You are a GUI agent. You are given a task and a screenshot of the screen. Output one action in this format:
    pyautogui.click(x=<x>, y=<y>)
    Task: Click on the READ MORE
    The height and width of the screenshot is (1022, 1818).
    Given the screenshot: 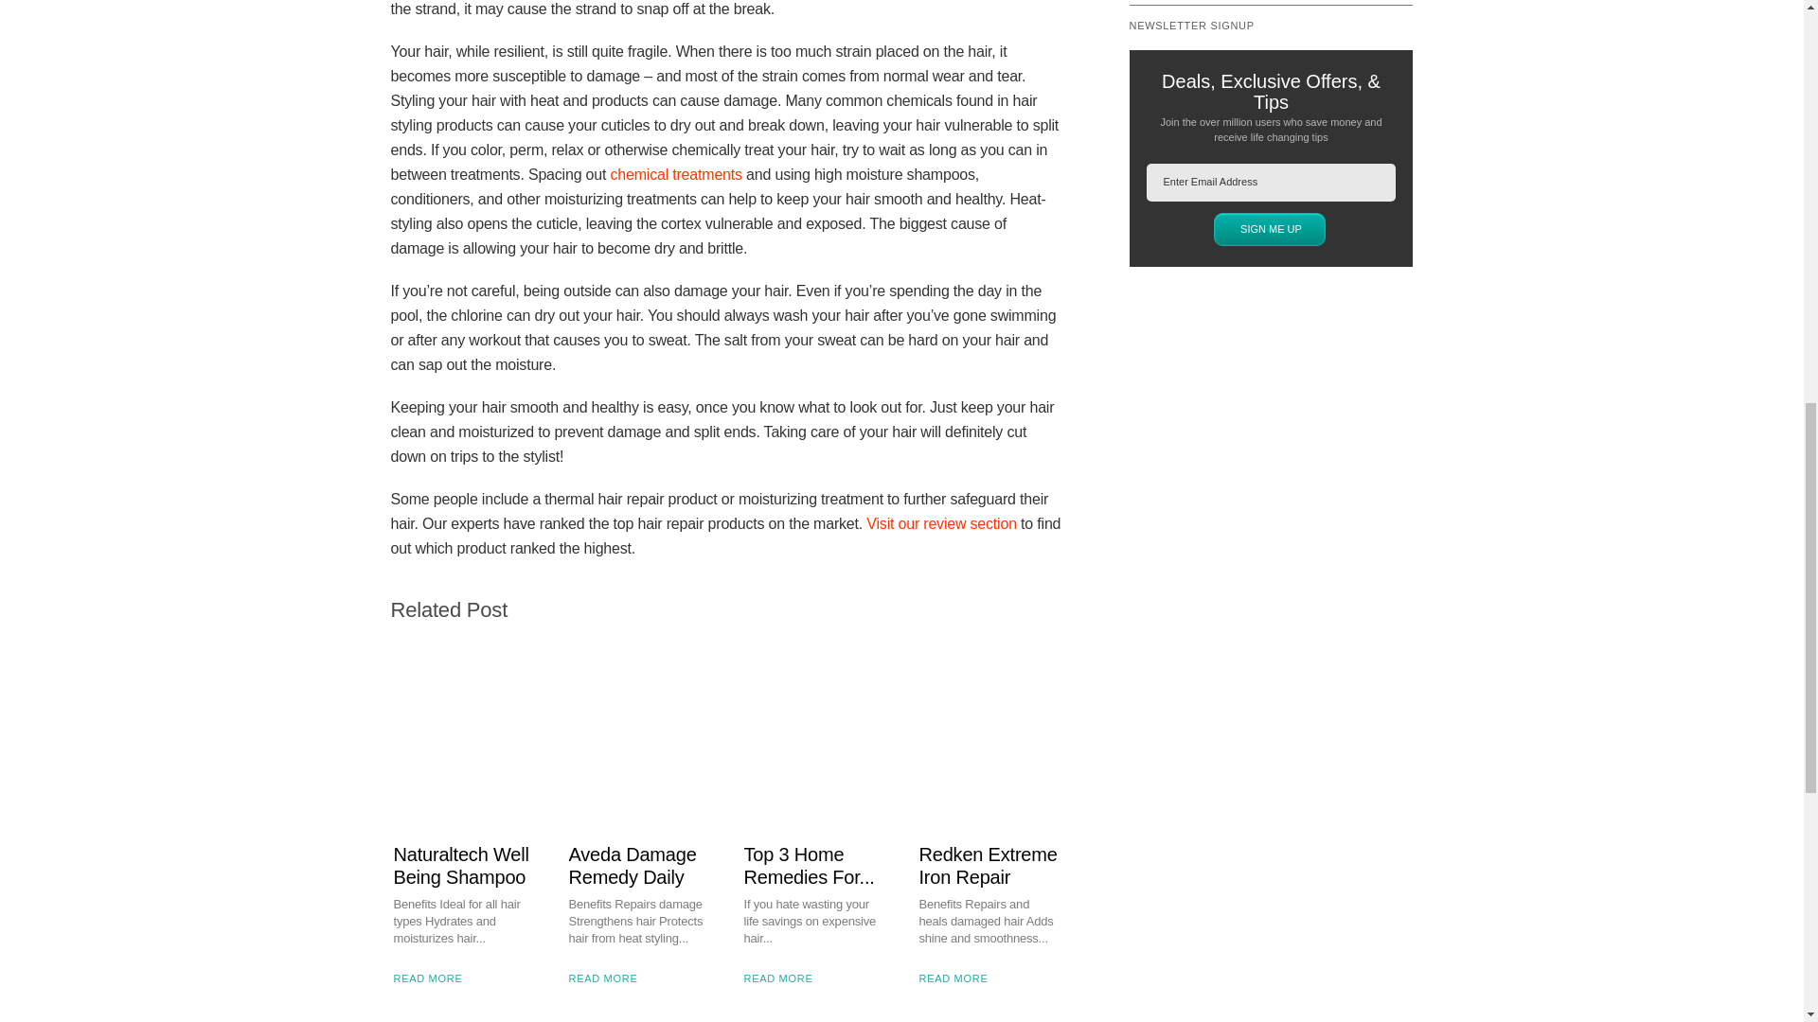 What is the action you would take?
    pyautogui.click(x=814, y=997)
    